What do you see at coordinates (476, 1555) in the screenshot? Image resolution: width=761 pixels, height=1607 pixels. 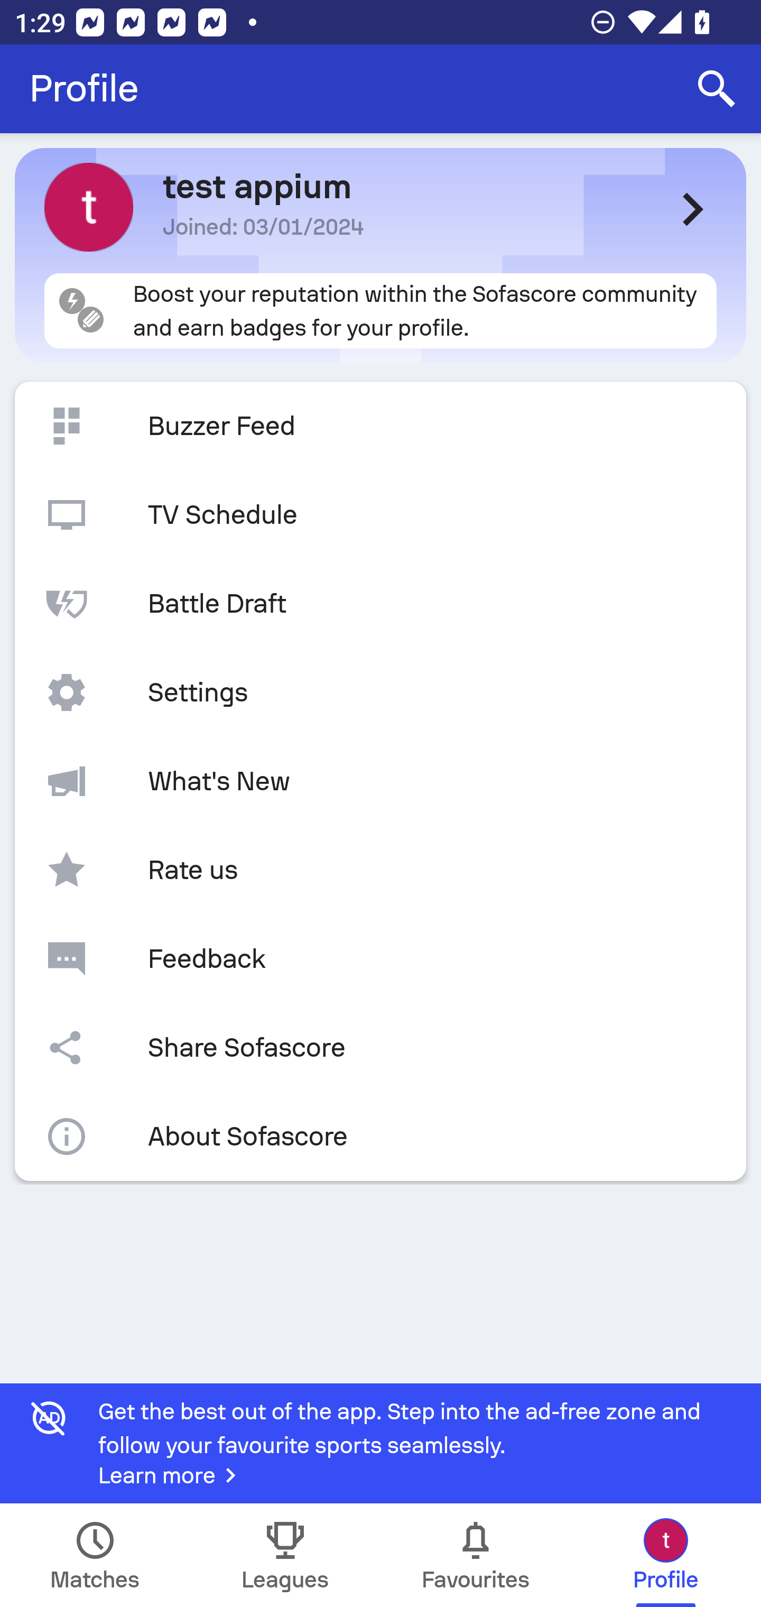 I see `Favourites` at bounding box center [476, 1555].